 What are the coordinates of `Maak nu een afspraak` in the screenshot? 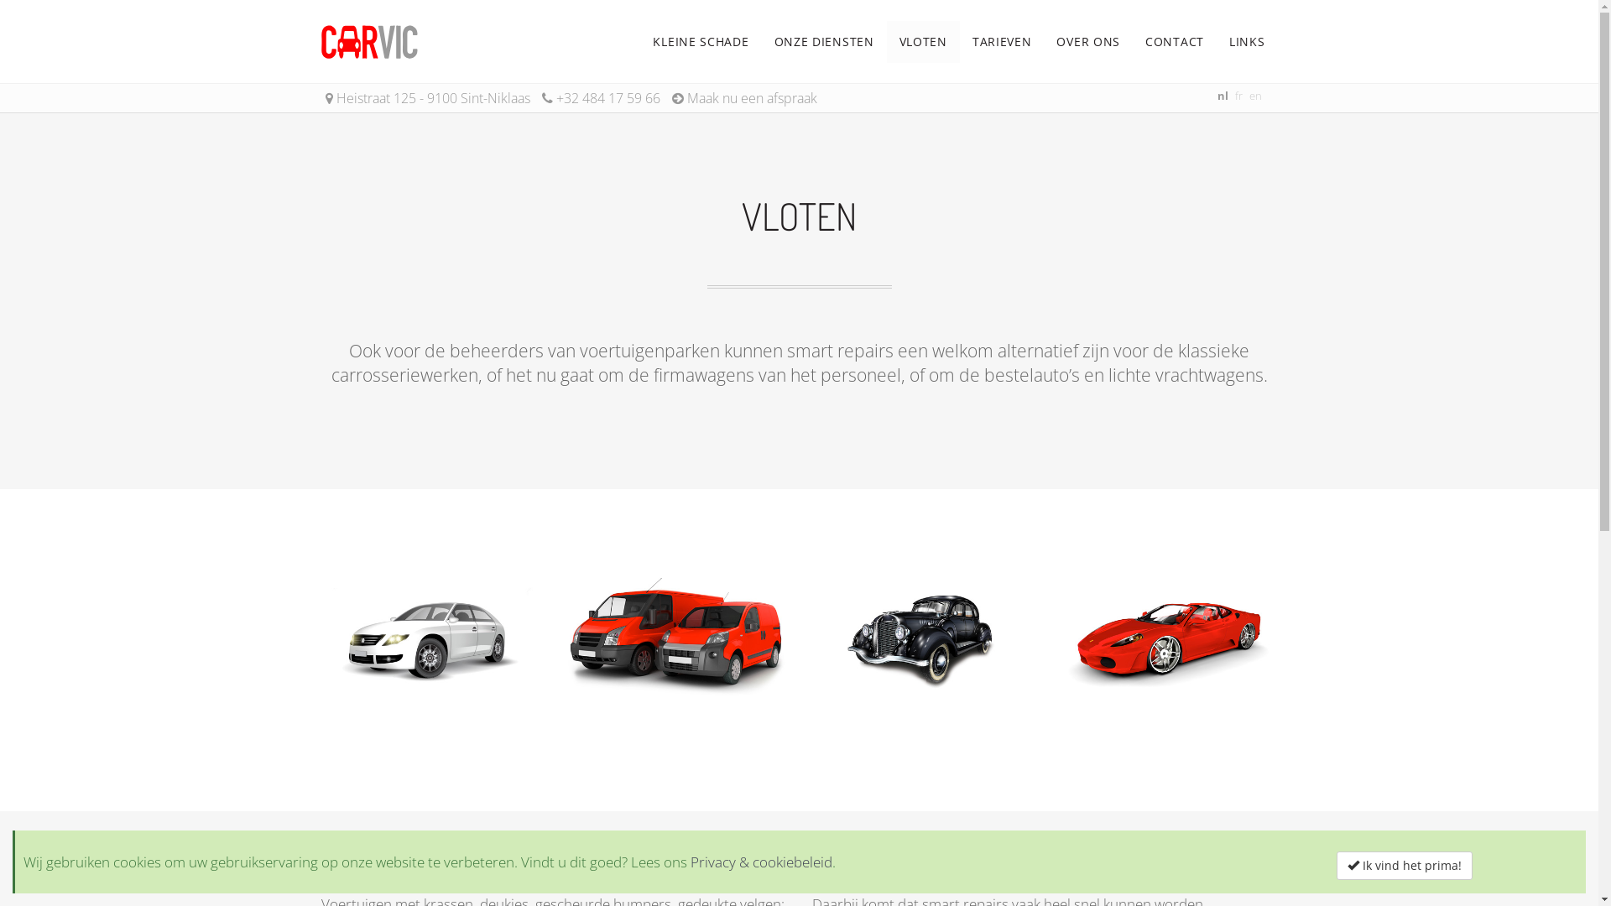 It's located at (751, 98).